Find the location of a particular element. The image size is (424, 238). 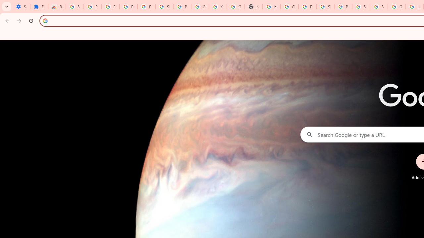

Reviews: Helix Fruit Jump Arcade Game is located at coordinates (57, 7).